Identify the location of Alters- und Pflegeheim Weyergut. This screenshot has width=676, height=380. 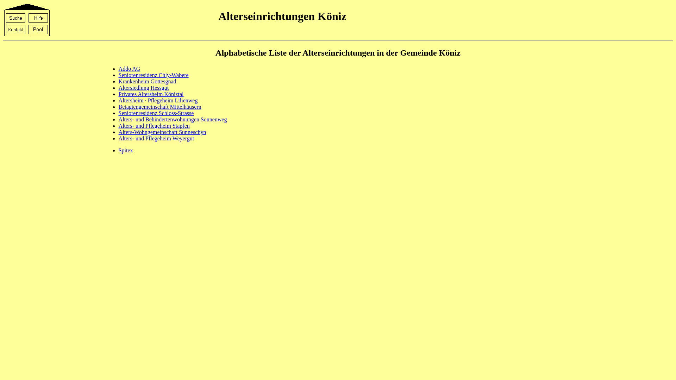
(156, 138).